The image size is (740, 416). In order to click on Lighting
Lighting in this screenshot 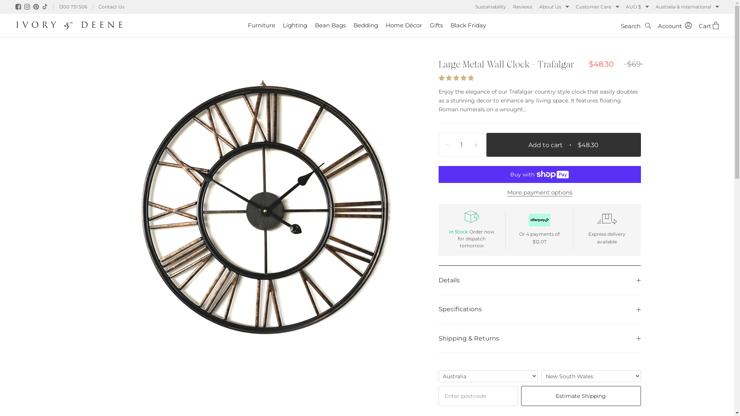, I will do `click(295, 25)`.